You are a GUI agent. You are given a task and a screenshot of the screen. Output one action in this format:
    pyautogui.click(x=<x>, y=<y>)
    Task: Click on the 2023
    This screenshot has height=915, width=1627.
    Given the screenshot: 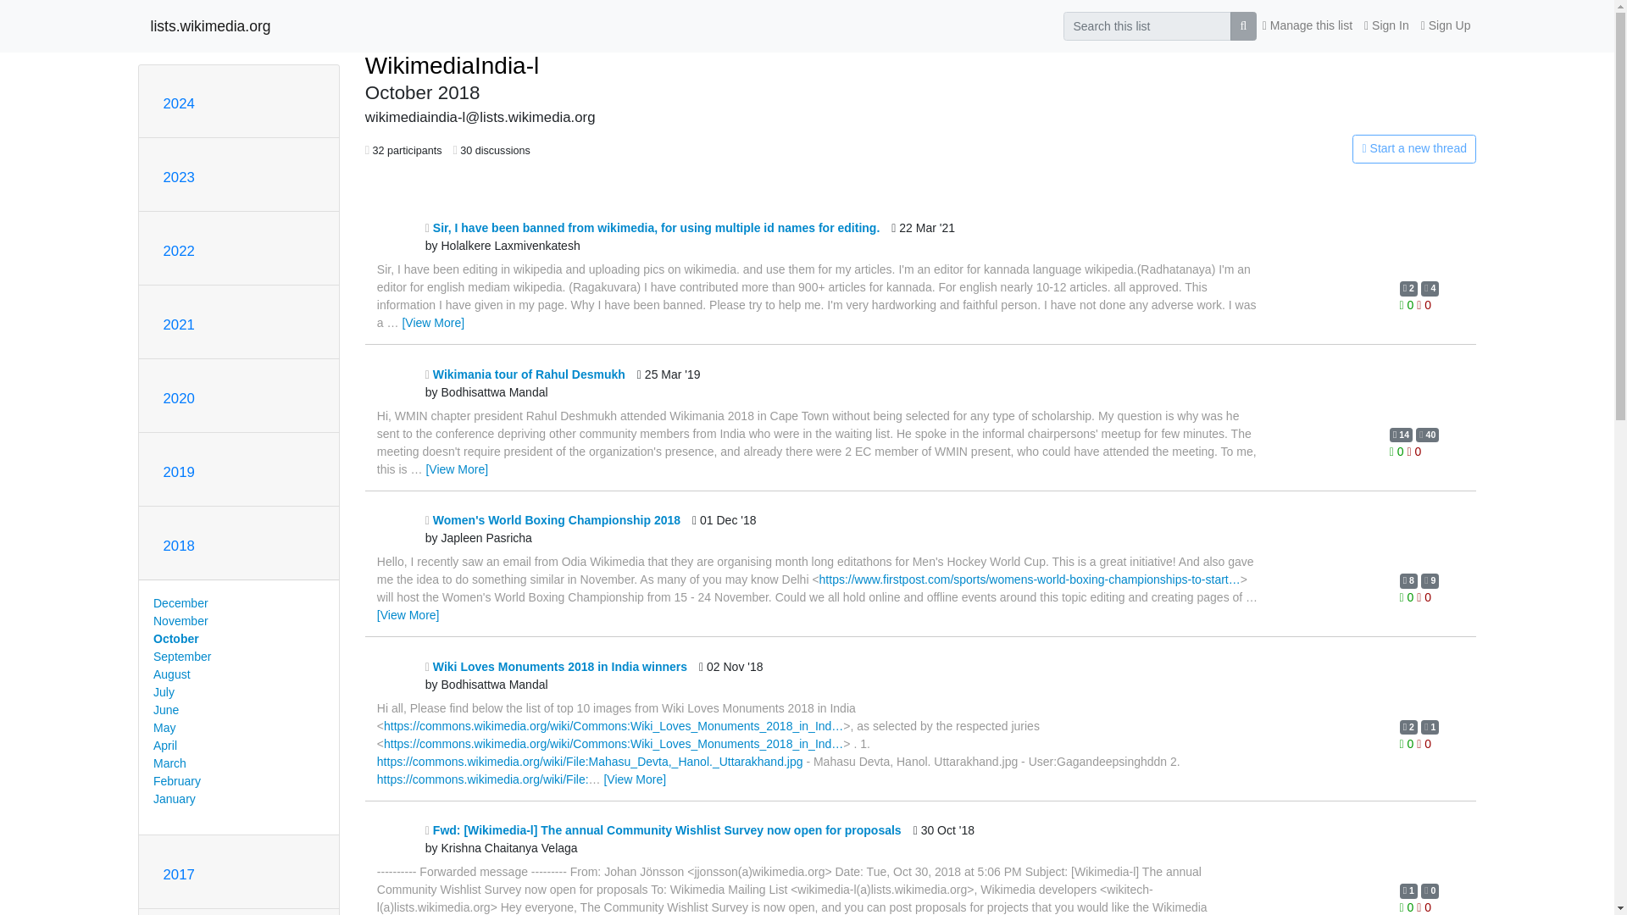 What is the action you would take?
    pyautogui.click(x=178, y=177)
    